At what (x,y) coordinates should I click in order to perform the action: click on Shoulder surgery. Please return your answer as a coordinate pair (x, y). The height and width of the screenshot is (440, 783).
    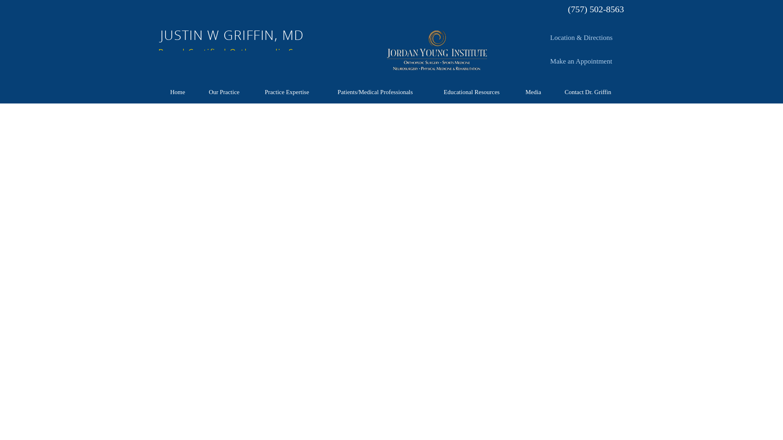
    Looking at the image, I should click on (187, 68).